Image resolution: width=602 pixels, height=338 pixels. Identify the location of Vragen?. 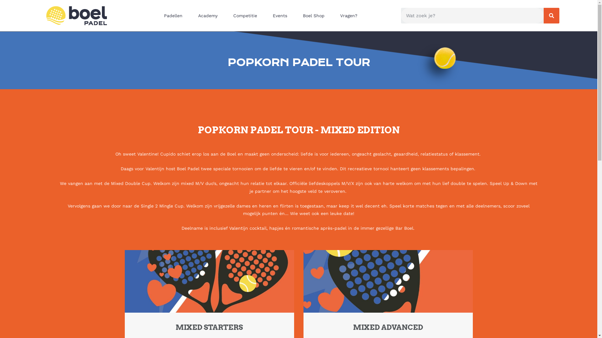
(351, 16).